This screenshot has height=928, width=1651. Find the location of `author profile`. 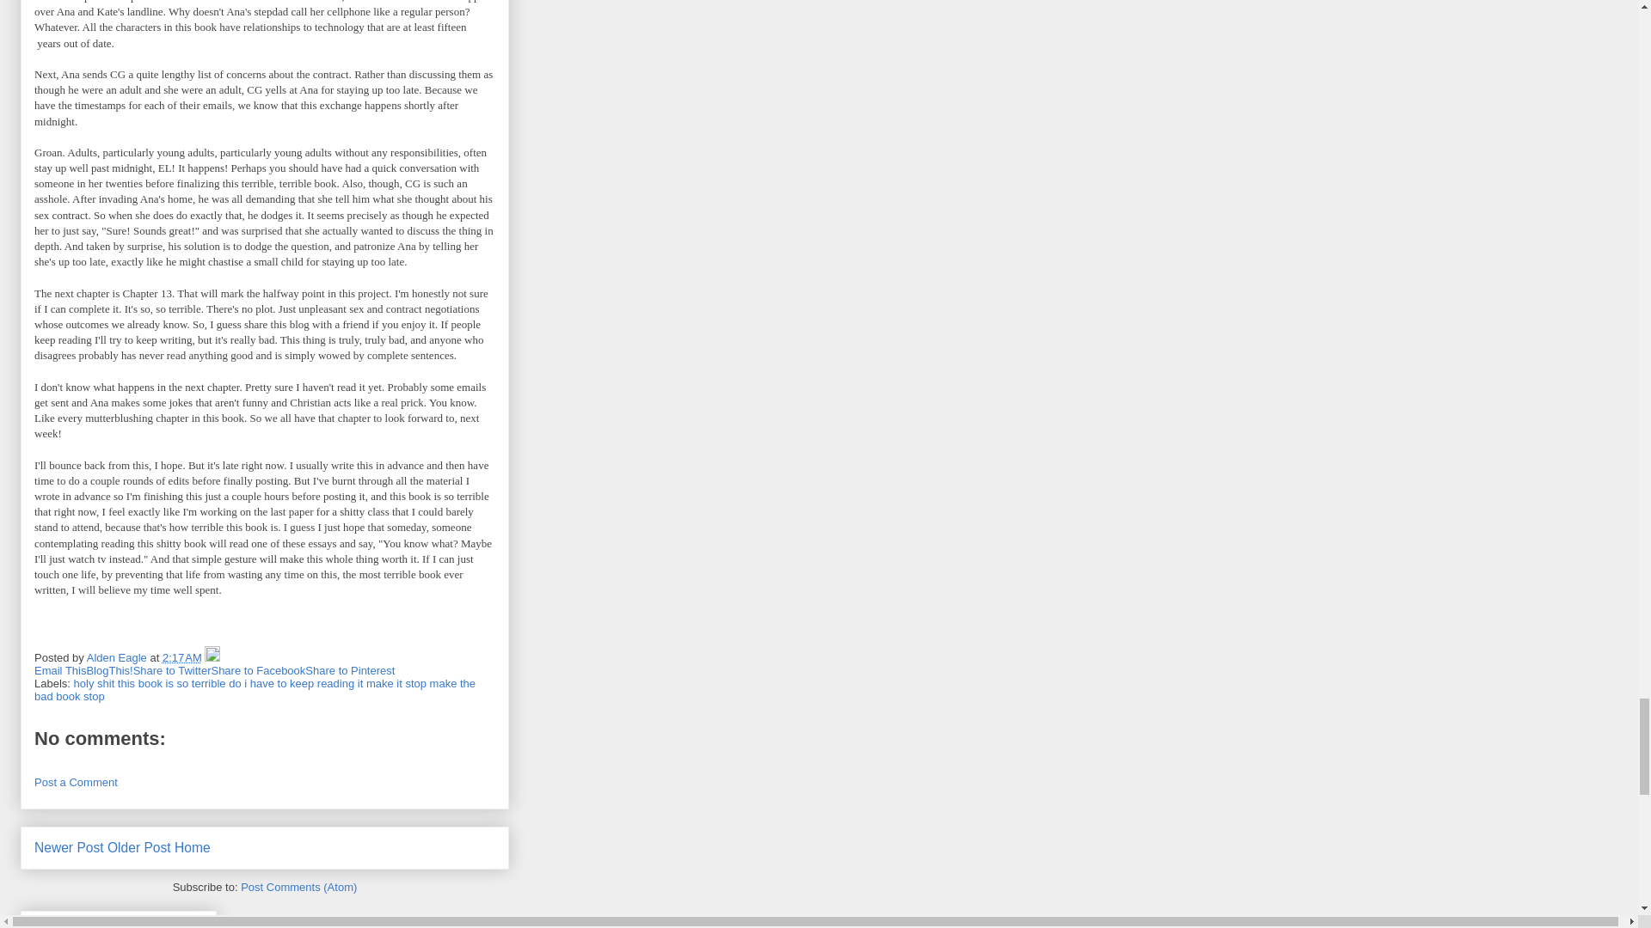

author profile is located at coordinates (119, 658).